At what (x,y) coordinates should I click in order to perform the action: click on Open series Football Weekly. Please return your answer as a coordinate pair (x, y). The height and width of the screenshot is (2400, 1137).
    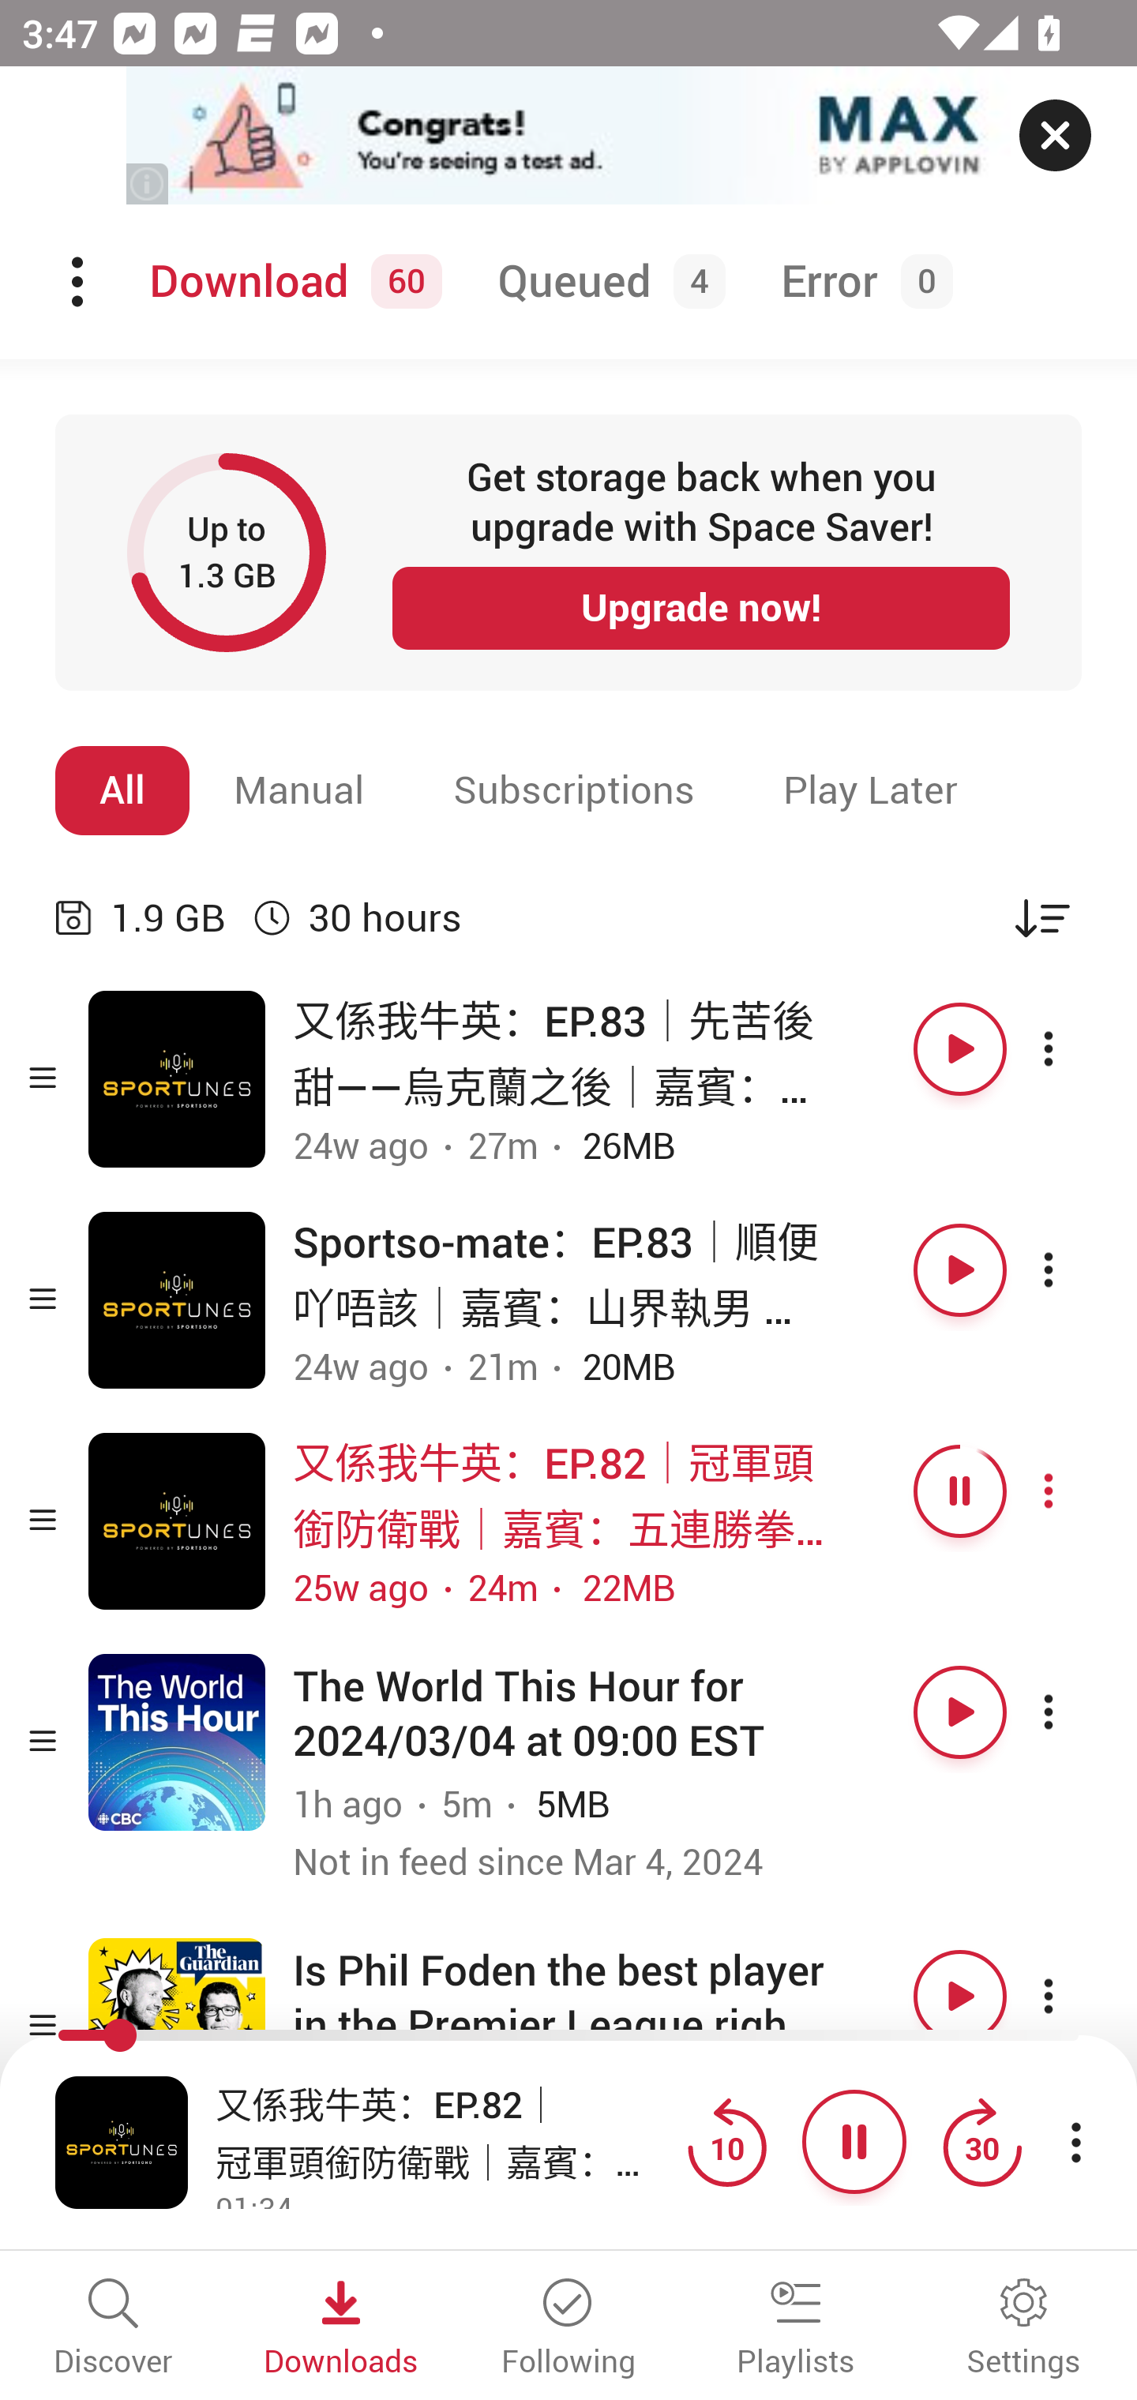
    Looking at the image, I should click on (177, 2027).